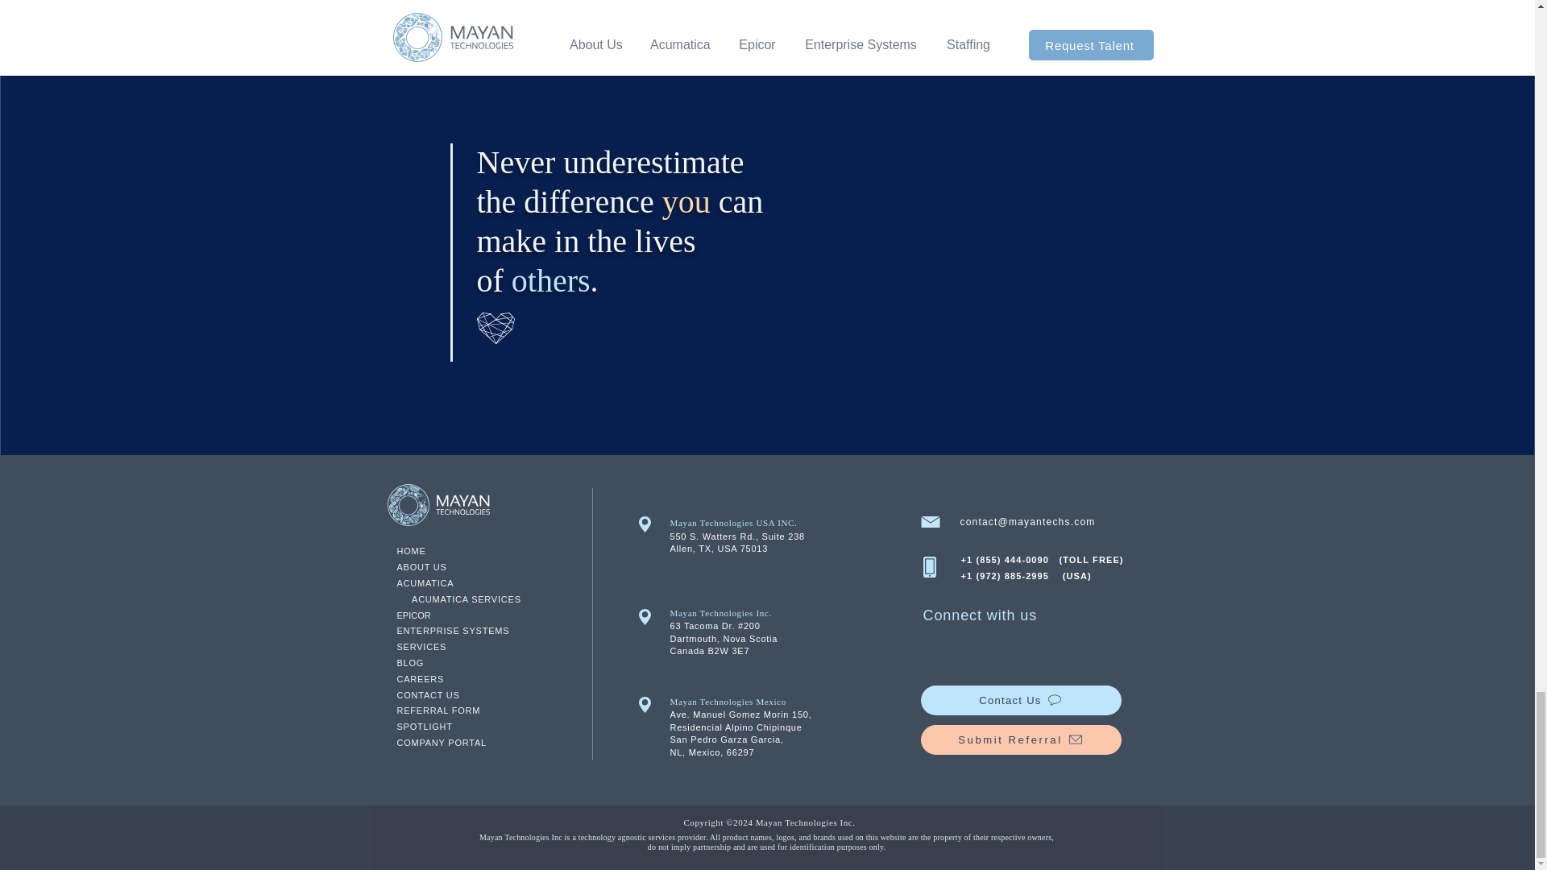  What do you see at coordinates (409, 662) in the screenshot?
I see `BLOG` at bounding box center [409, 662].